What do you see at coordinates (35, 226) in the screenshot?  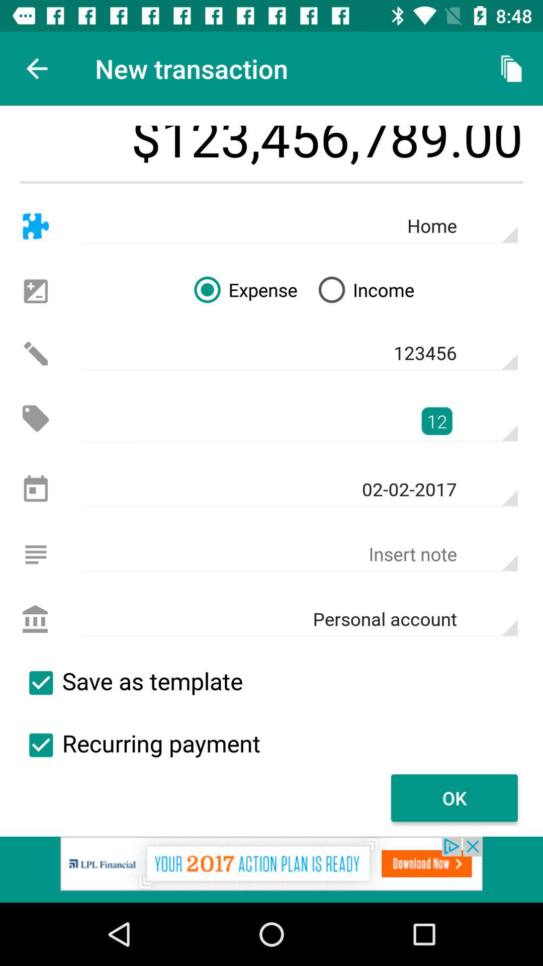 I see `home` at bounding box center [35, 226].